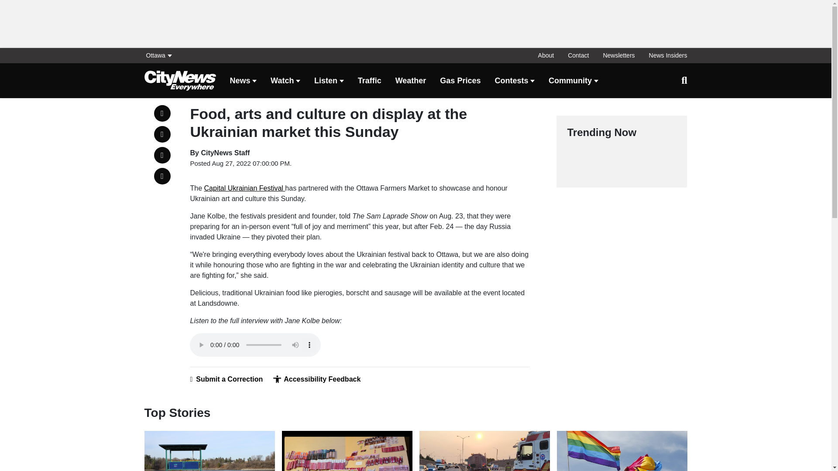  Describe the element at coordinates (514, 81) in the screenshot. I see `Contests` at that location.